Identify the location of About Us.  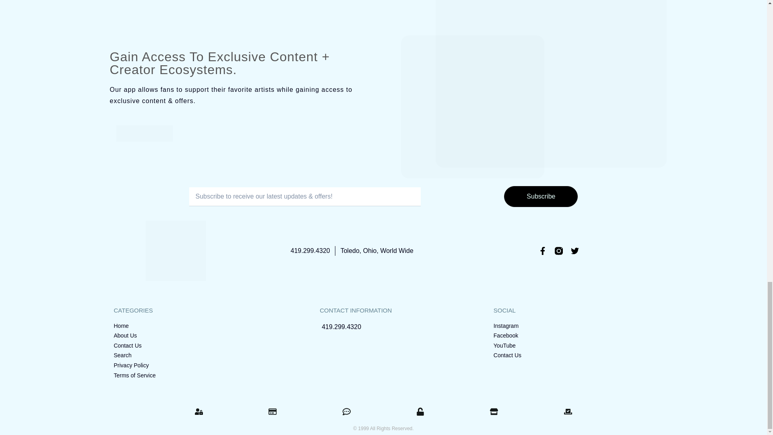
(193, 336).